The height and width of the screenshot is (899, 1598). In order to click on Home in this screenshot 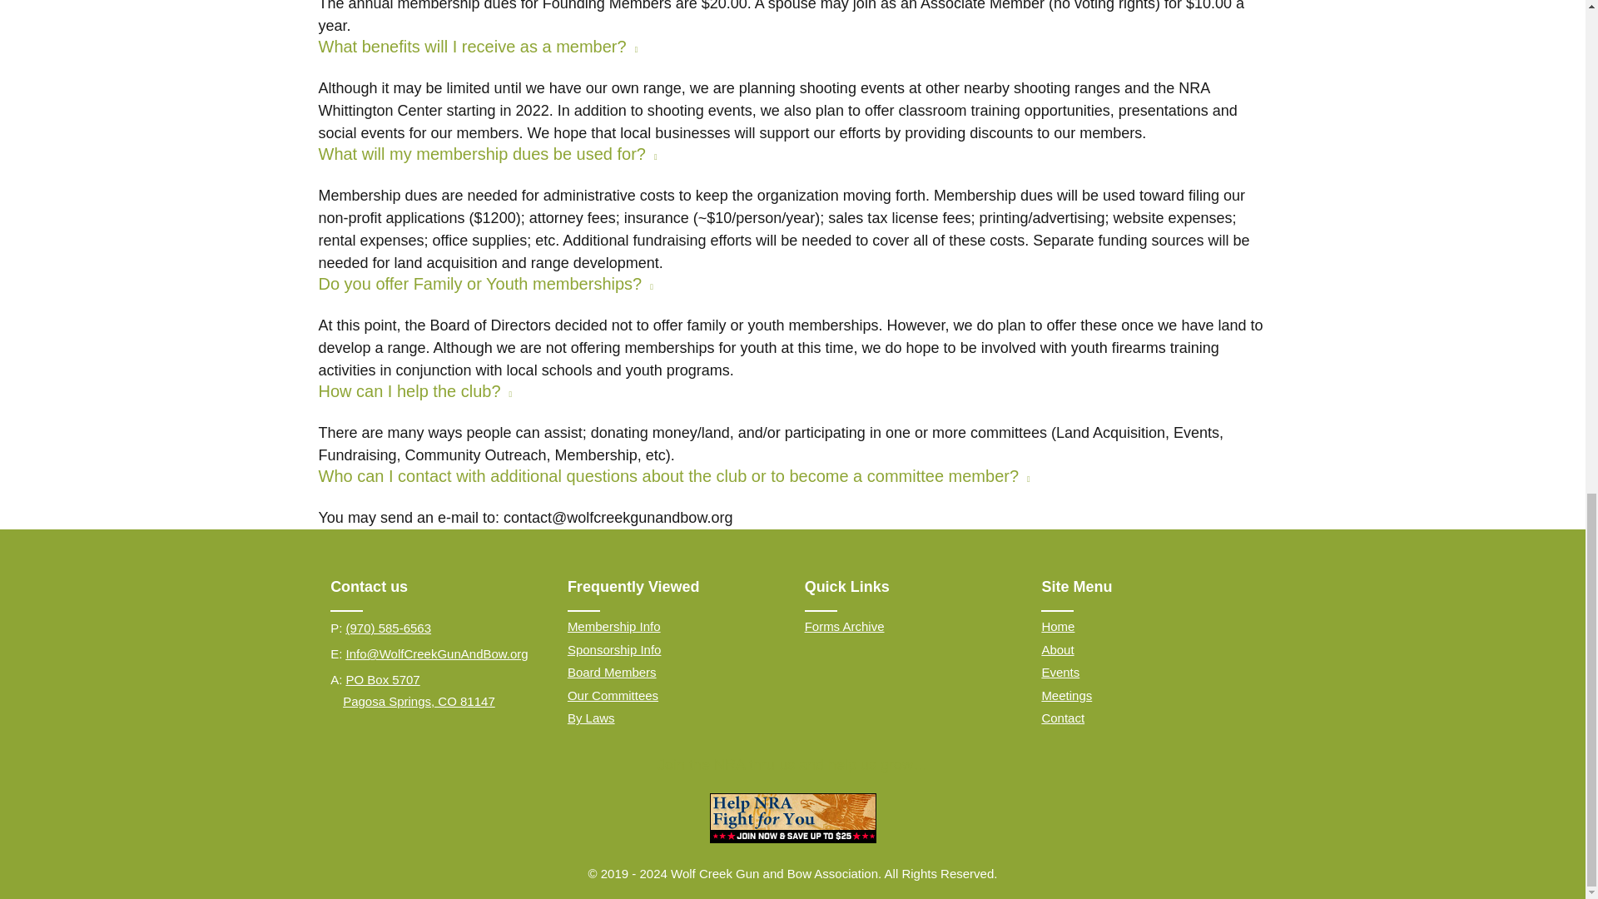, I will do `click(1057, 626)`.